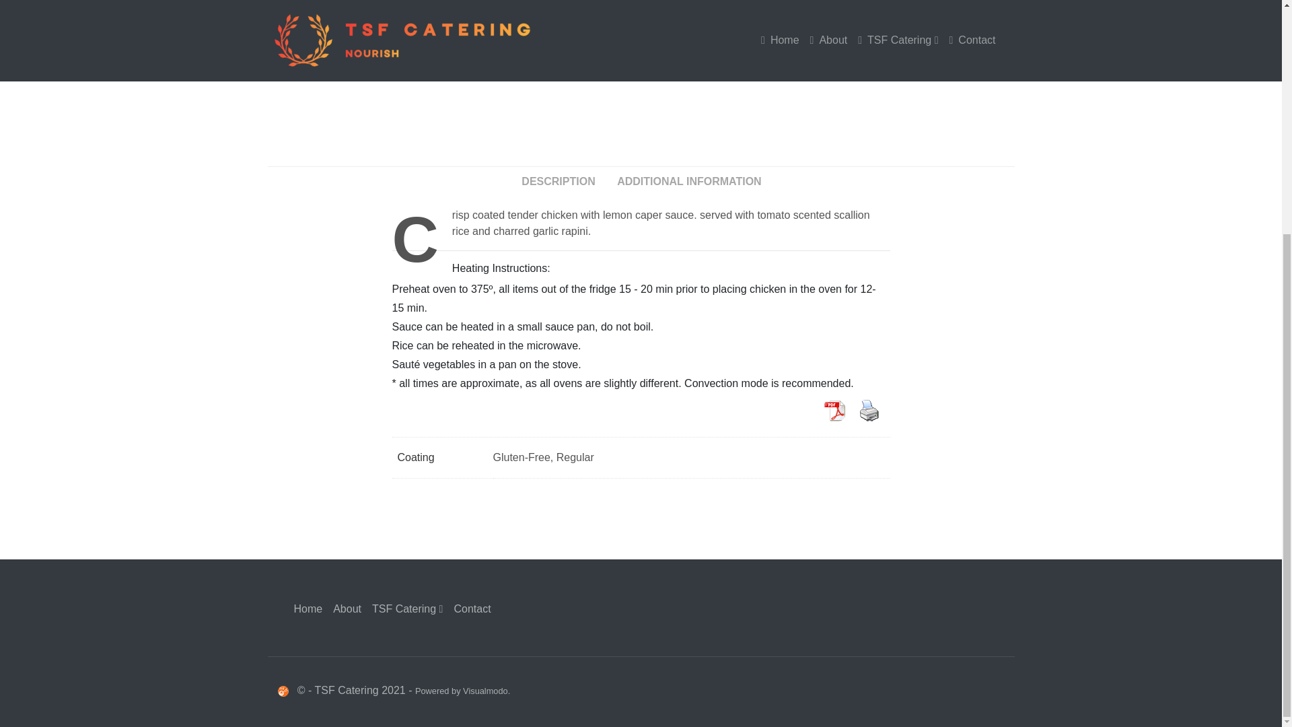 This screenshot has width=1292, height=727. What do you see at coordinates (771, 30) in the screenshot?
I see `Poultry` at bounding box center [771, 30].